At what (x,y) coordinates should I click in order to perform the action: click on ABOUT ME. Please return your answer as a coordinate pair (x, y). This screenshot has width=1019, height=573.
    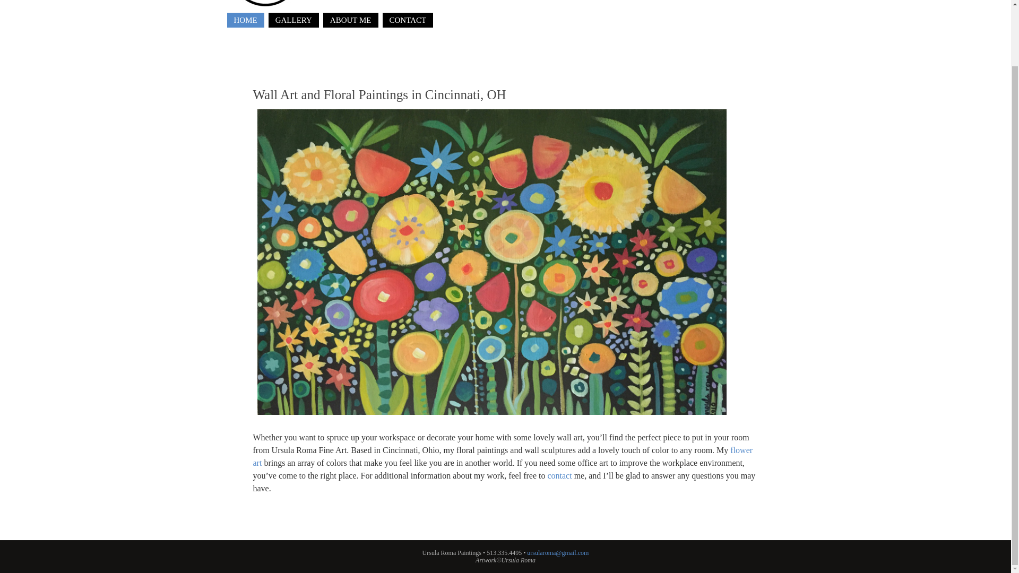
    Looking at the image, I should click on (350, 20).